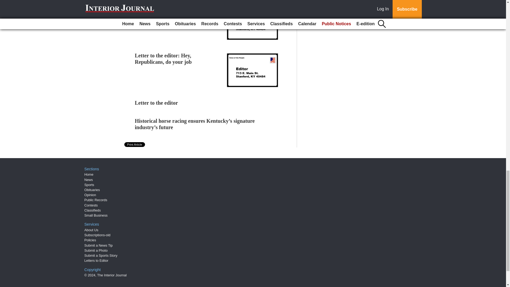 The image size is (510, 287). Describe the element at coordinates (135, 144) in the screenshot. I see `Print Article` at that location.